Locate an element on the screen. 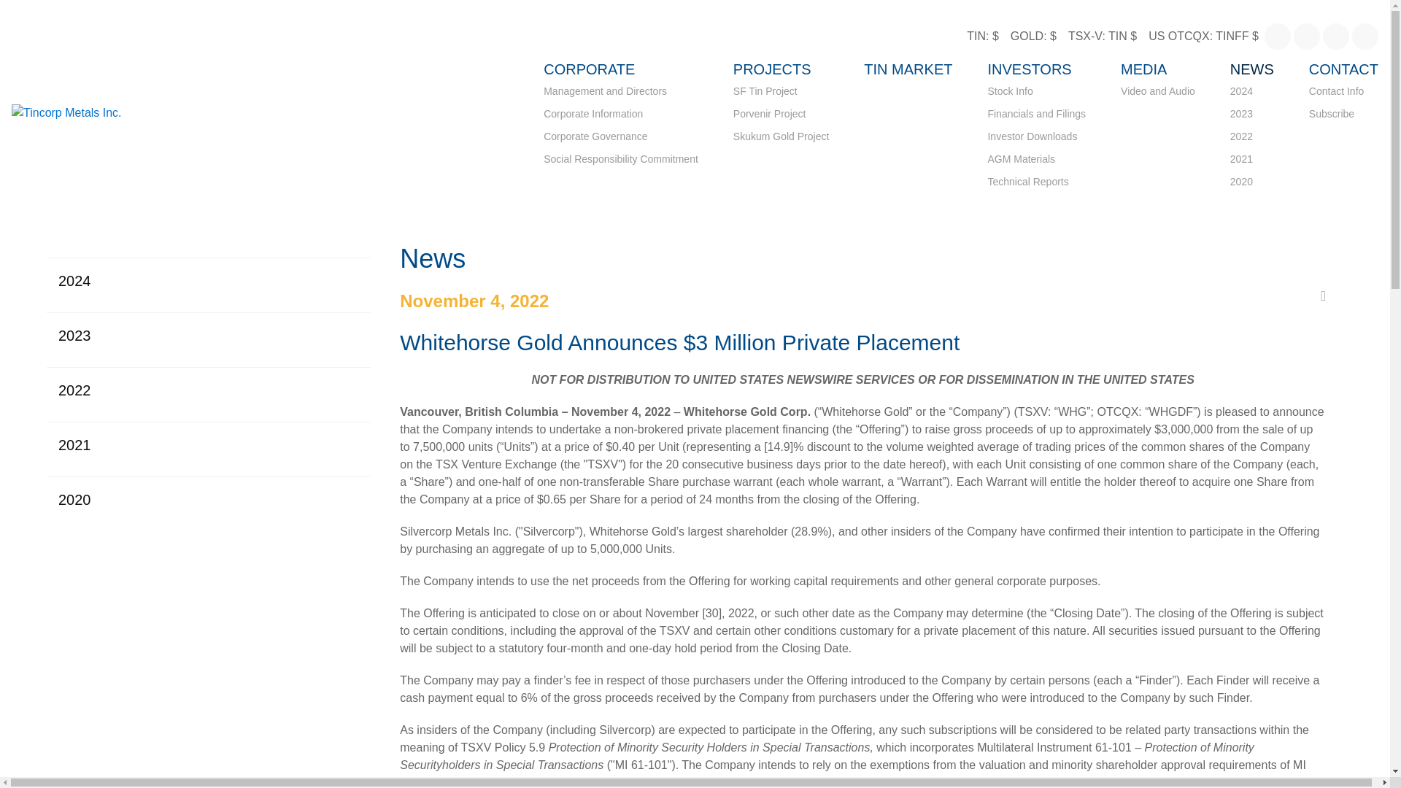  2024 is located at coordinates (1251, 92).